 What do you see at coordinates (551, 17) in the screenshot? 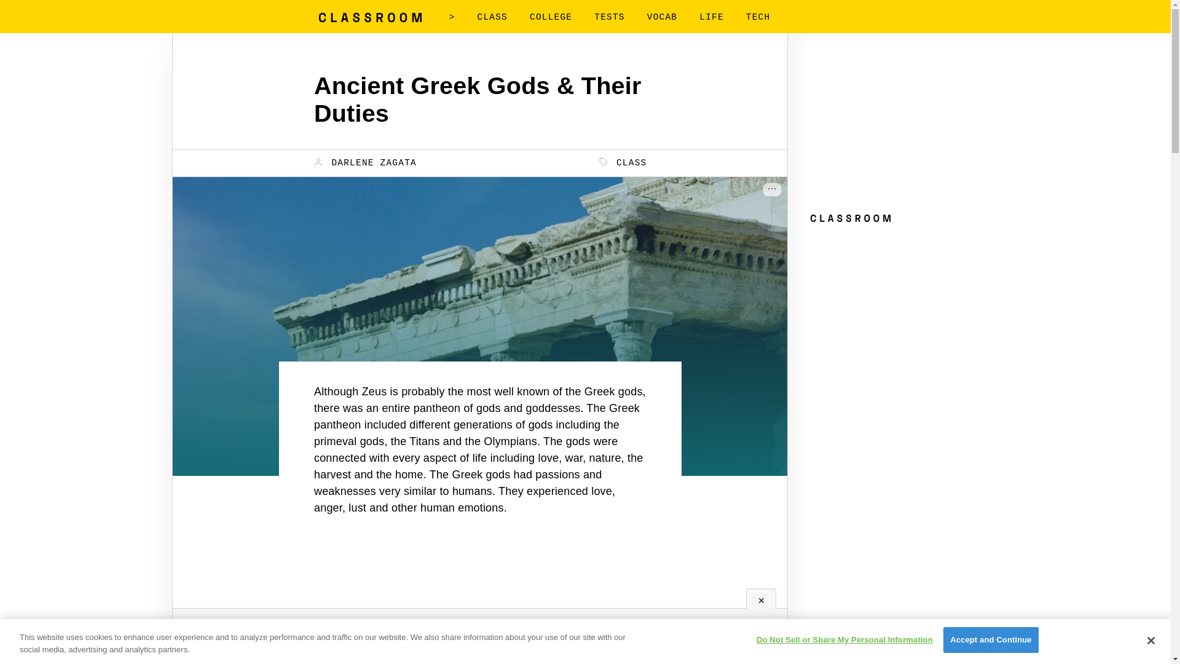
I see `COLLEGE` at bounding box center [551, 17].